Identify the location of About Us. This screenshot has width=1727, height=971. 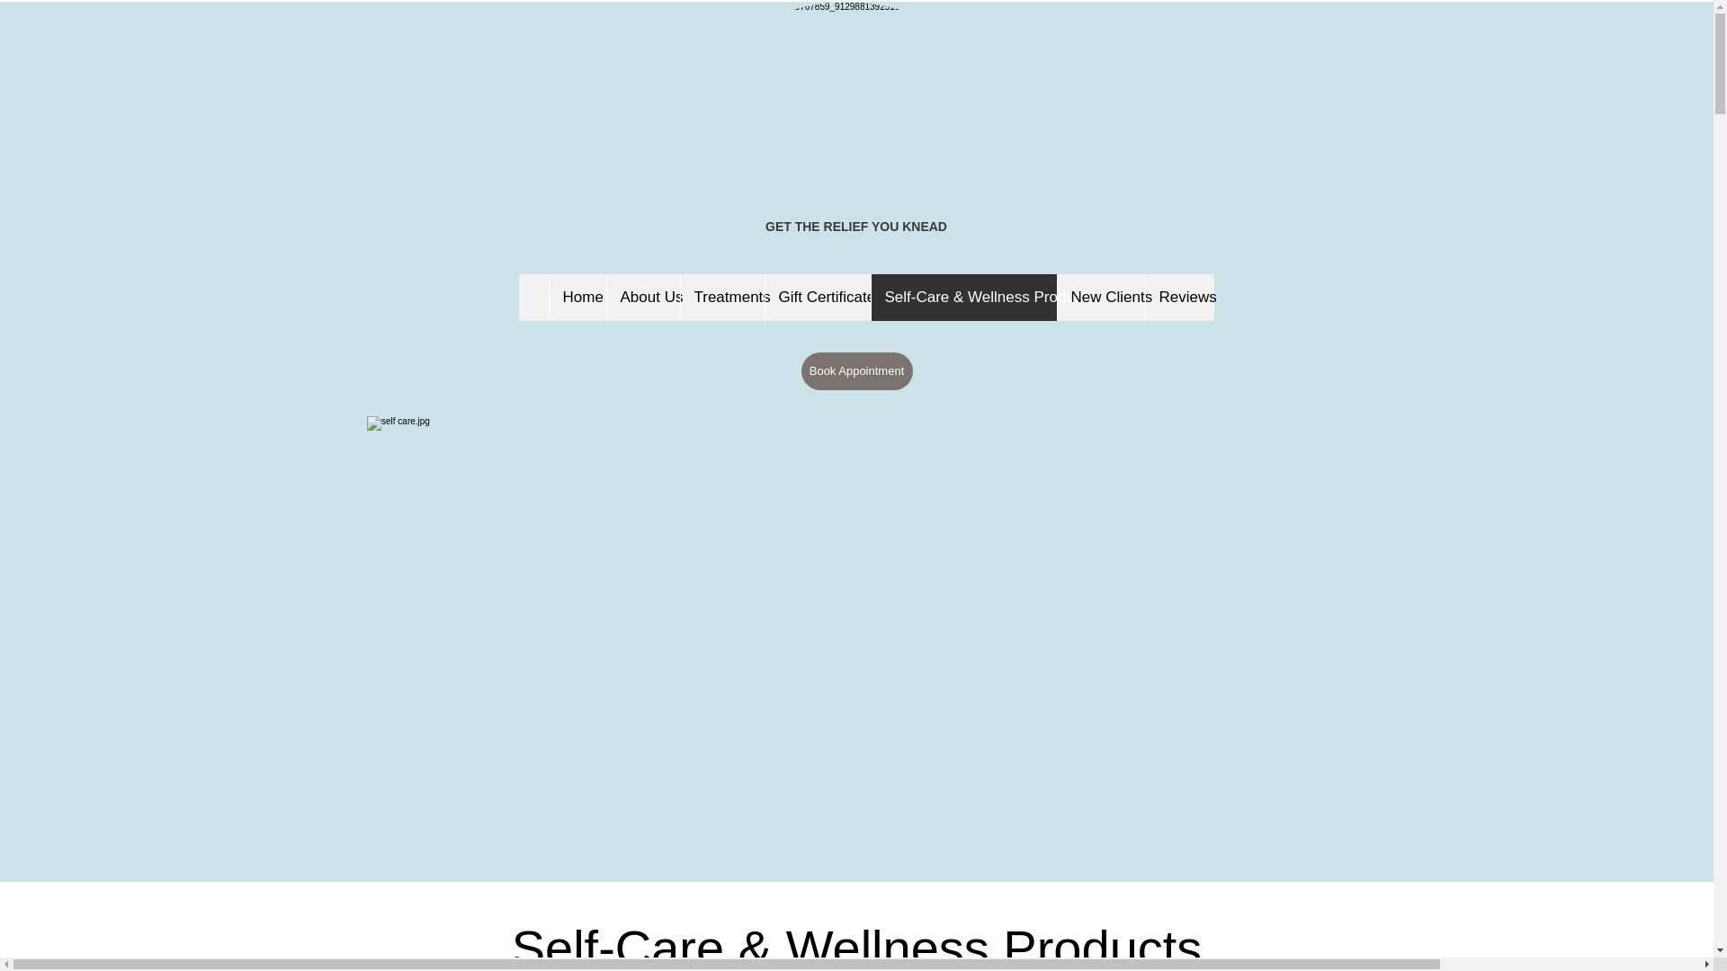
(642, 297).